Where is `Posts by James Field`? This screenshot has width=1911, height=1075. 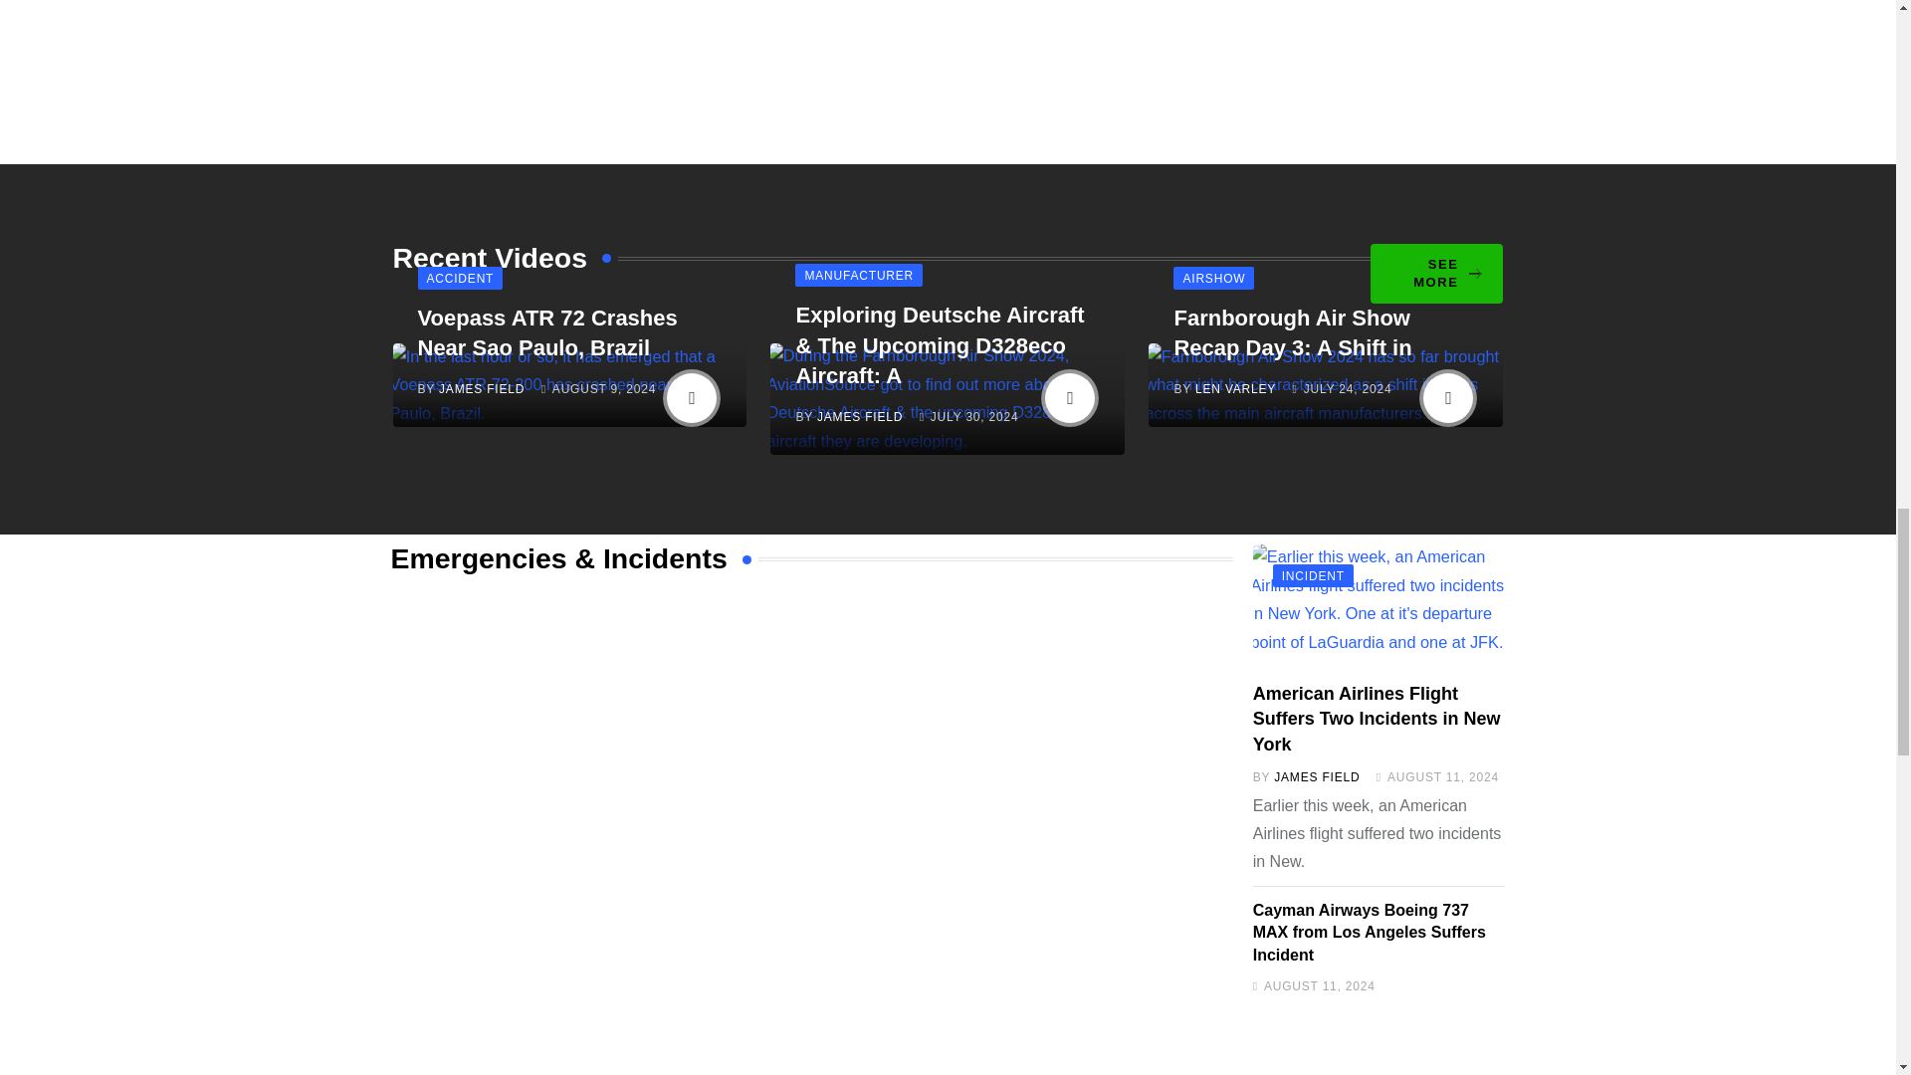 Posts by James Field is located at coordinates (482, 389).